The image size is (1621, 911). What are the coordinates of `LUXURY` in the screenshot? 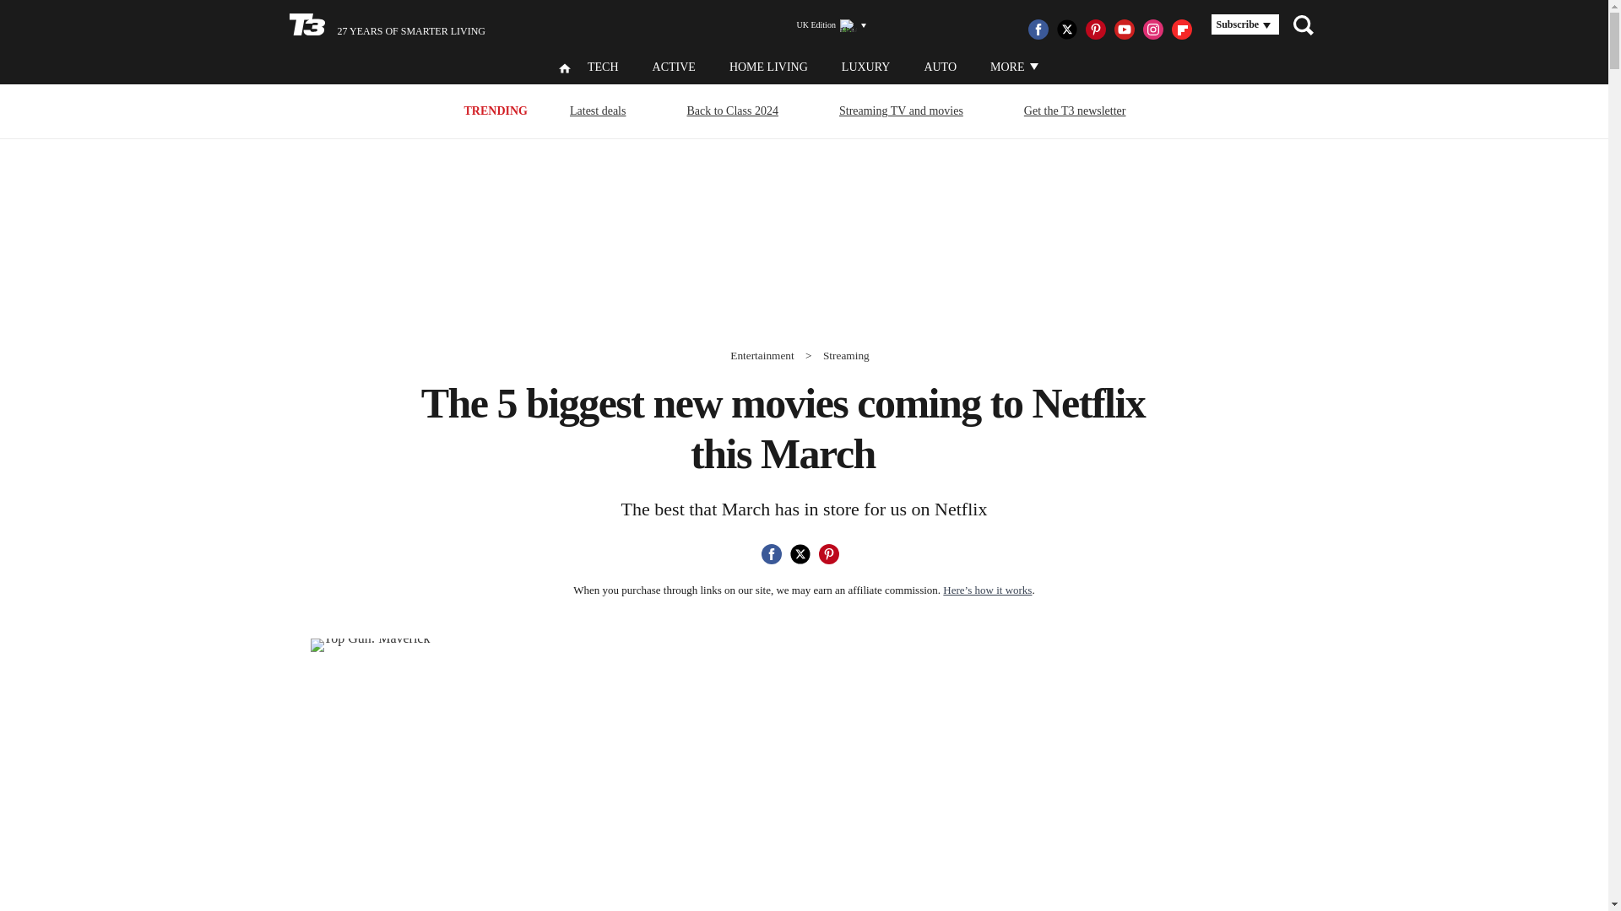 It's located at (865, 67).